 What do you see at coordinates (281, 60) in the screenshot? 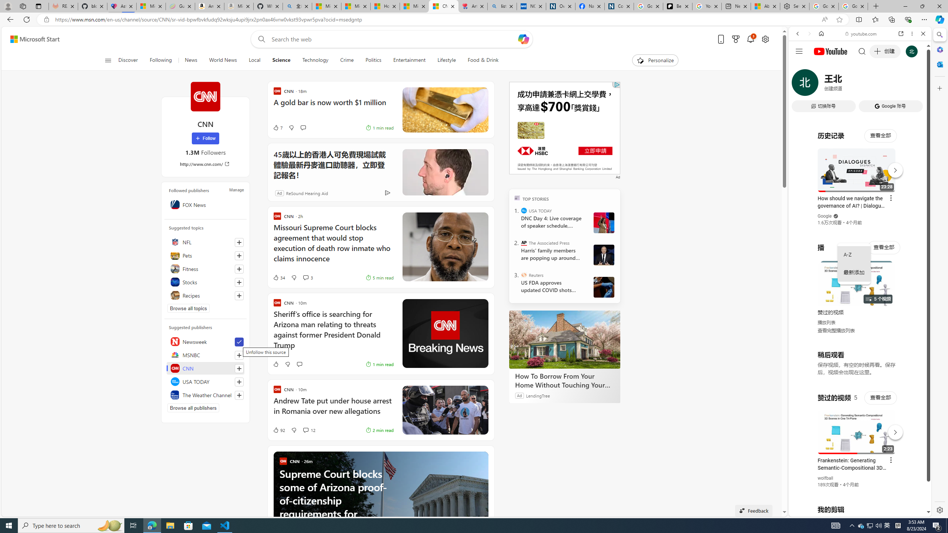
I see `Science` at bounding box center [281, 60].